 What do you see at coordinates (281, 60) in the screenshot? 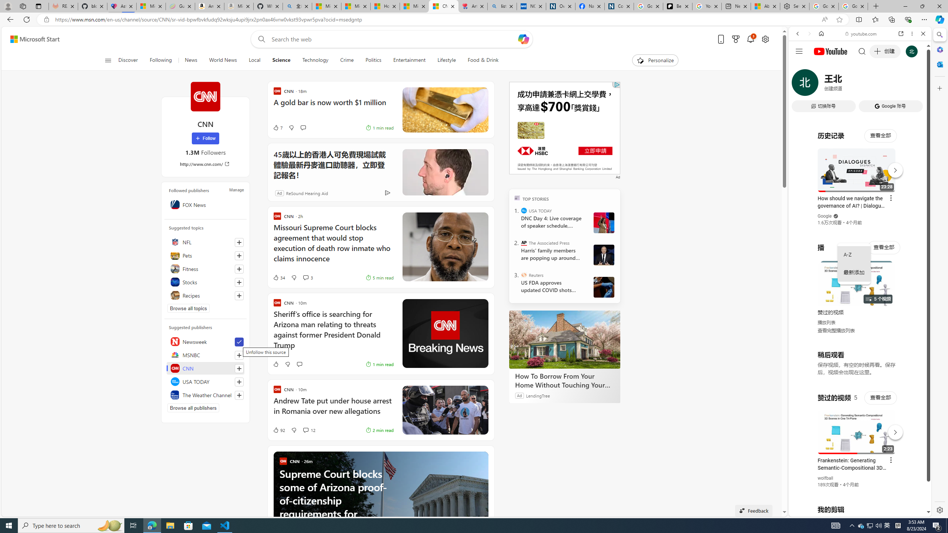
I see `Science` at bounding box center [281, 60].